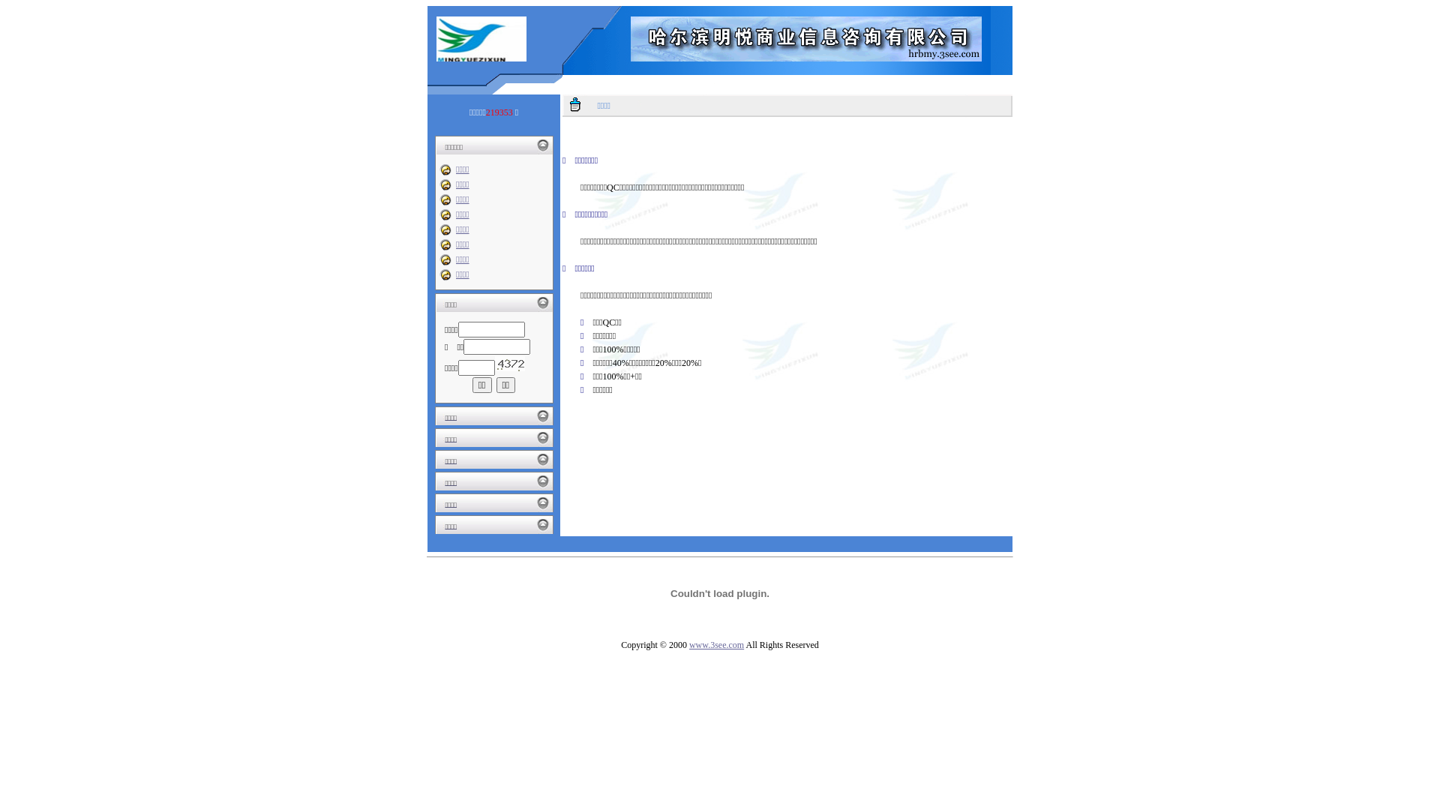  I want to click on www.3see.com, so click(717, 645).